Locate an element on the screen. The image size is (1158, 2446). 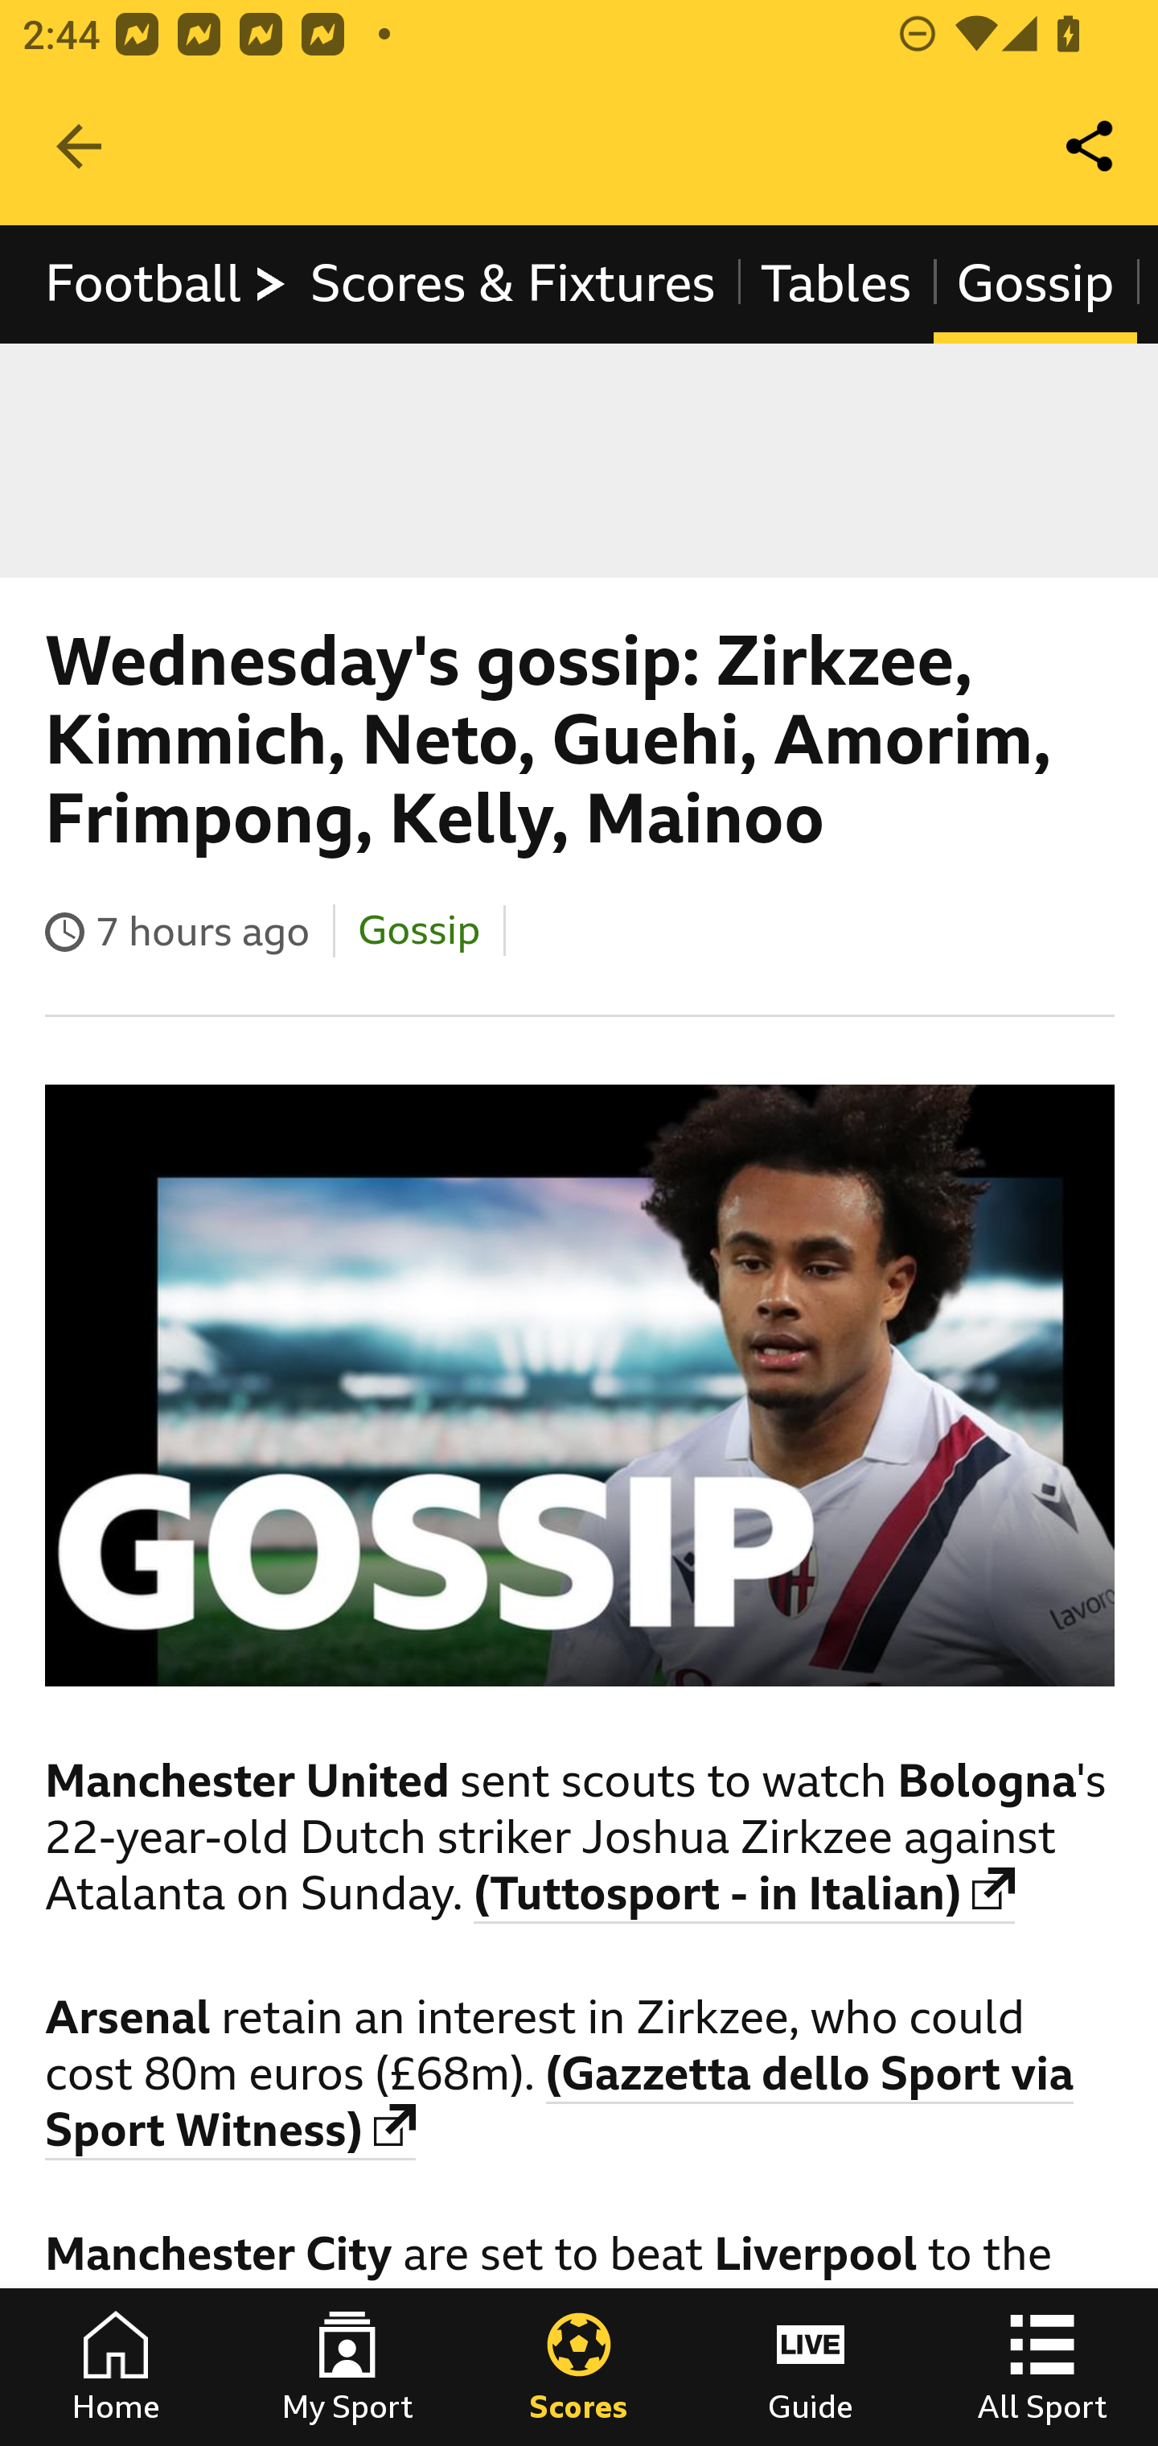
Guide is located at coordinates (811, 2367).